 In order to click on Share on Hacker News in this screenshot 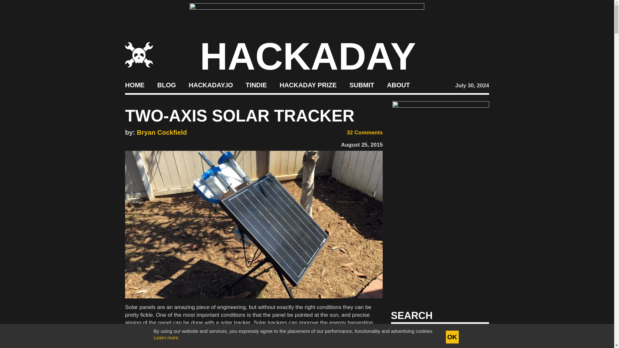, I will do `click(148, 143)`.